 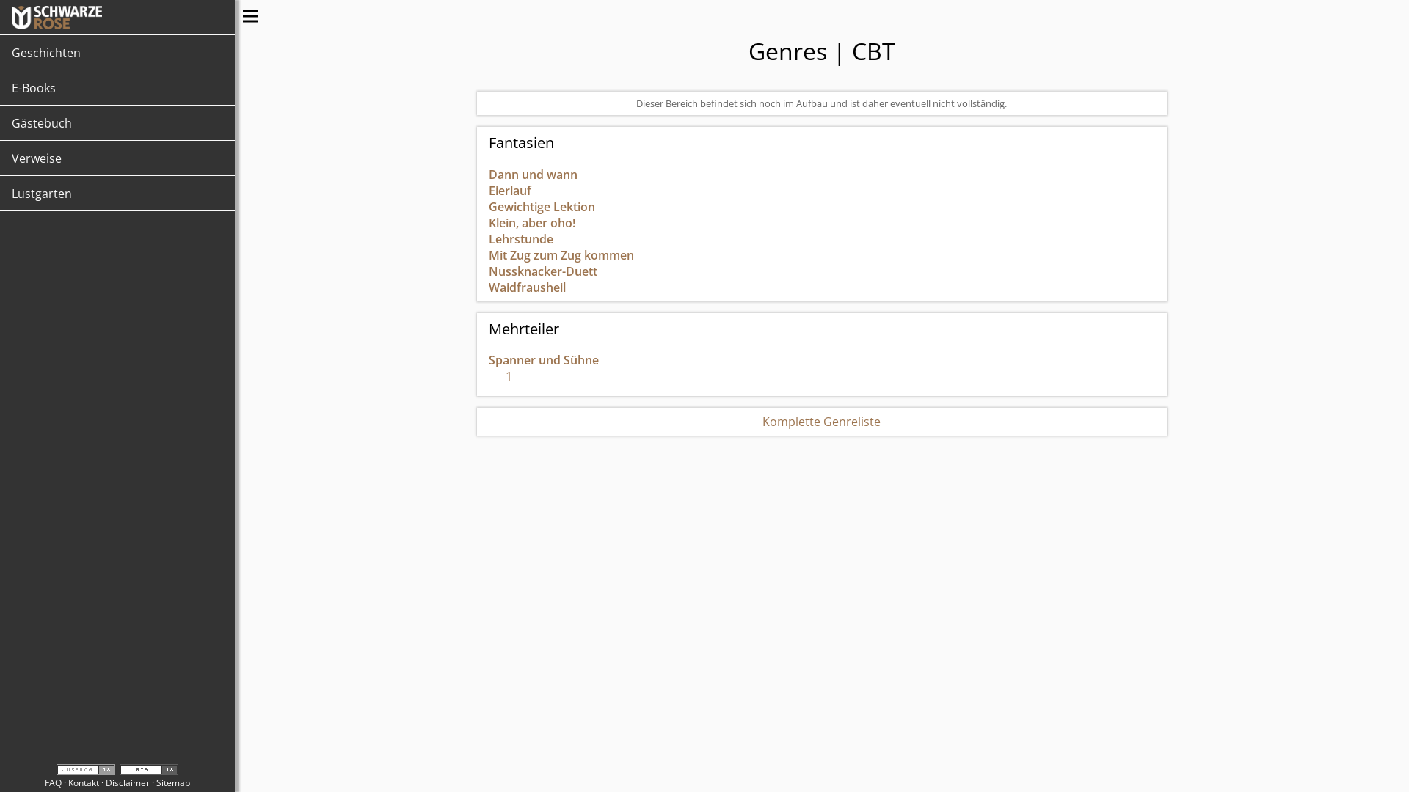 I want to click on Restricted to Adults, so click(x=149, y=770).